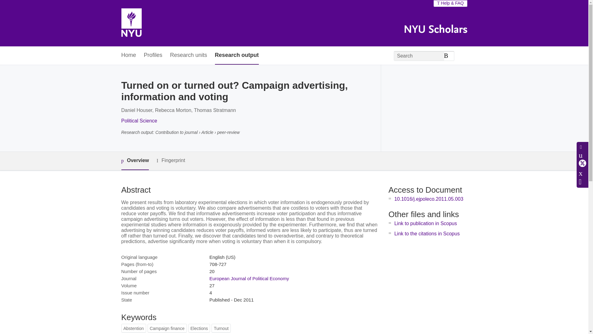 This screenshot has width=593, height=334. Describe the element at coordinates (135, 161) in the screenshot. I see `Overview` at that location.